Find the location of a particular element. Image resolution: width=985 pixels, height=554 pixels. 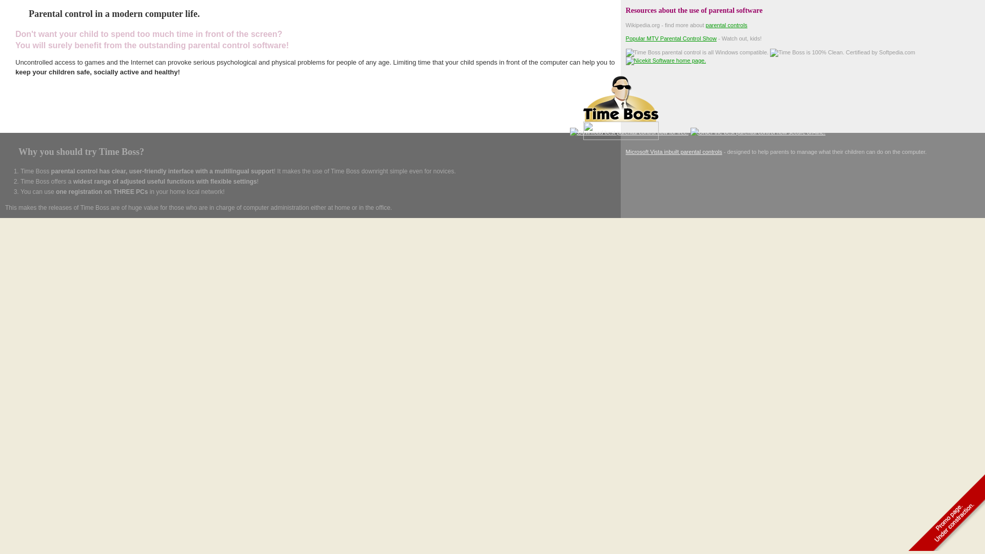

home parental control is located at coordinates (35, 113).